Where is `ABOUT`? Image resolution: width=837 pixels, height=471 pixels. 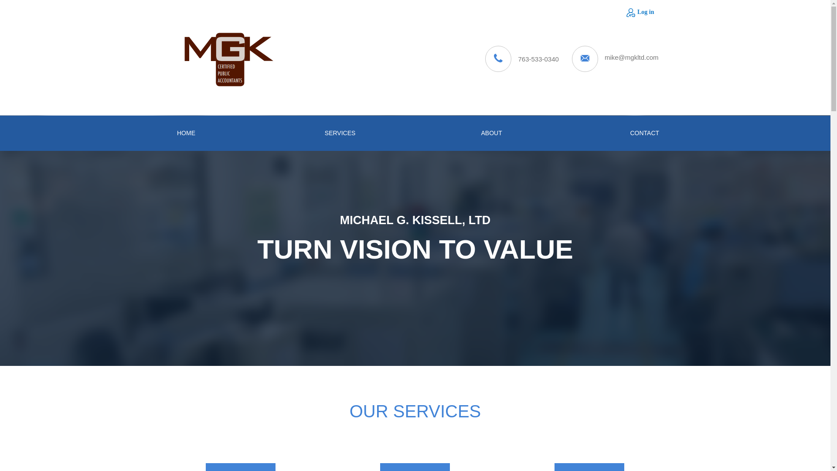 ABOUT is located at coordinates (492, 133).